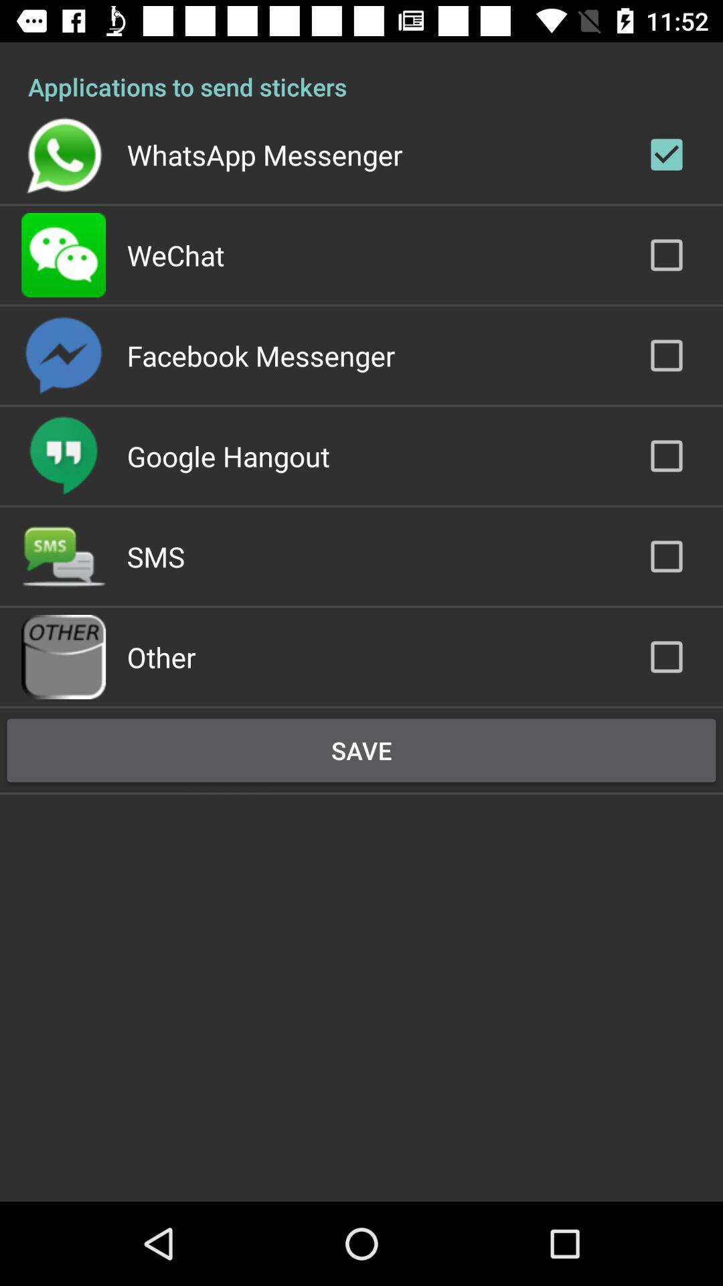 This screenshot has width=723, height=1286. I want to click on swipe until sms app, so click(155, 556).